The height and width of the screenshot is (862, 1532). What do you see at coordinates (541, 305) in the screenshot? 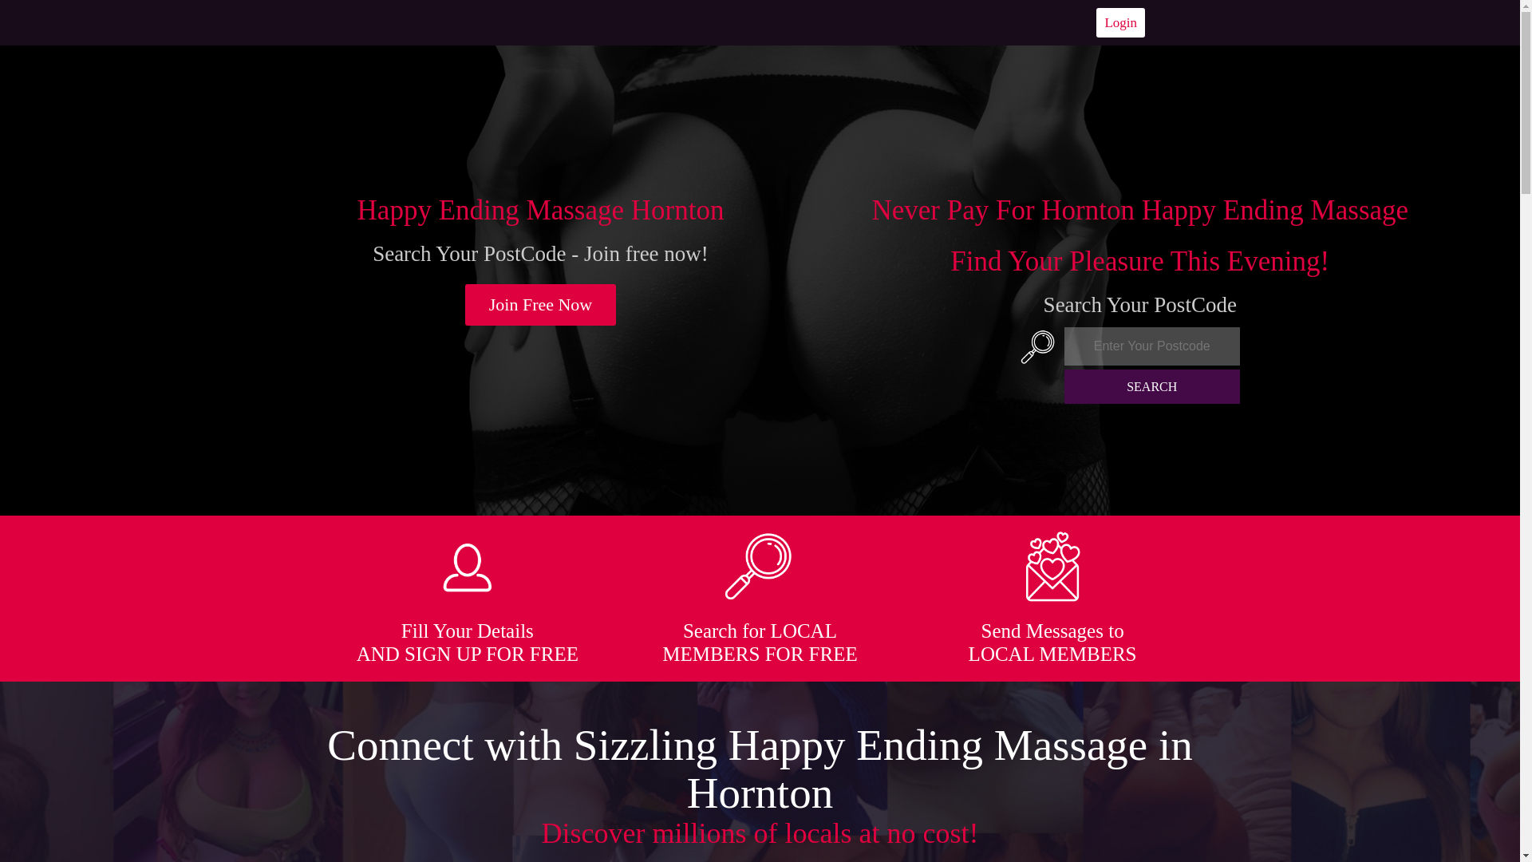
I see `Join` at bounding box center [541, 305].